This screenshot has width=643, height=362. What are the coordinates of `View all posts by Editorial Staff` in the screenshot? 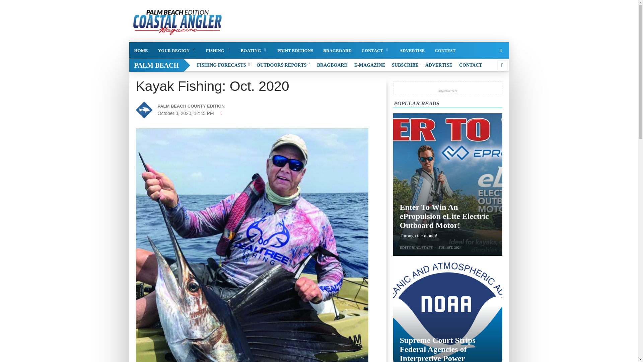 It's located at (416, 247).